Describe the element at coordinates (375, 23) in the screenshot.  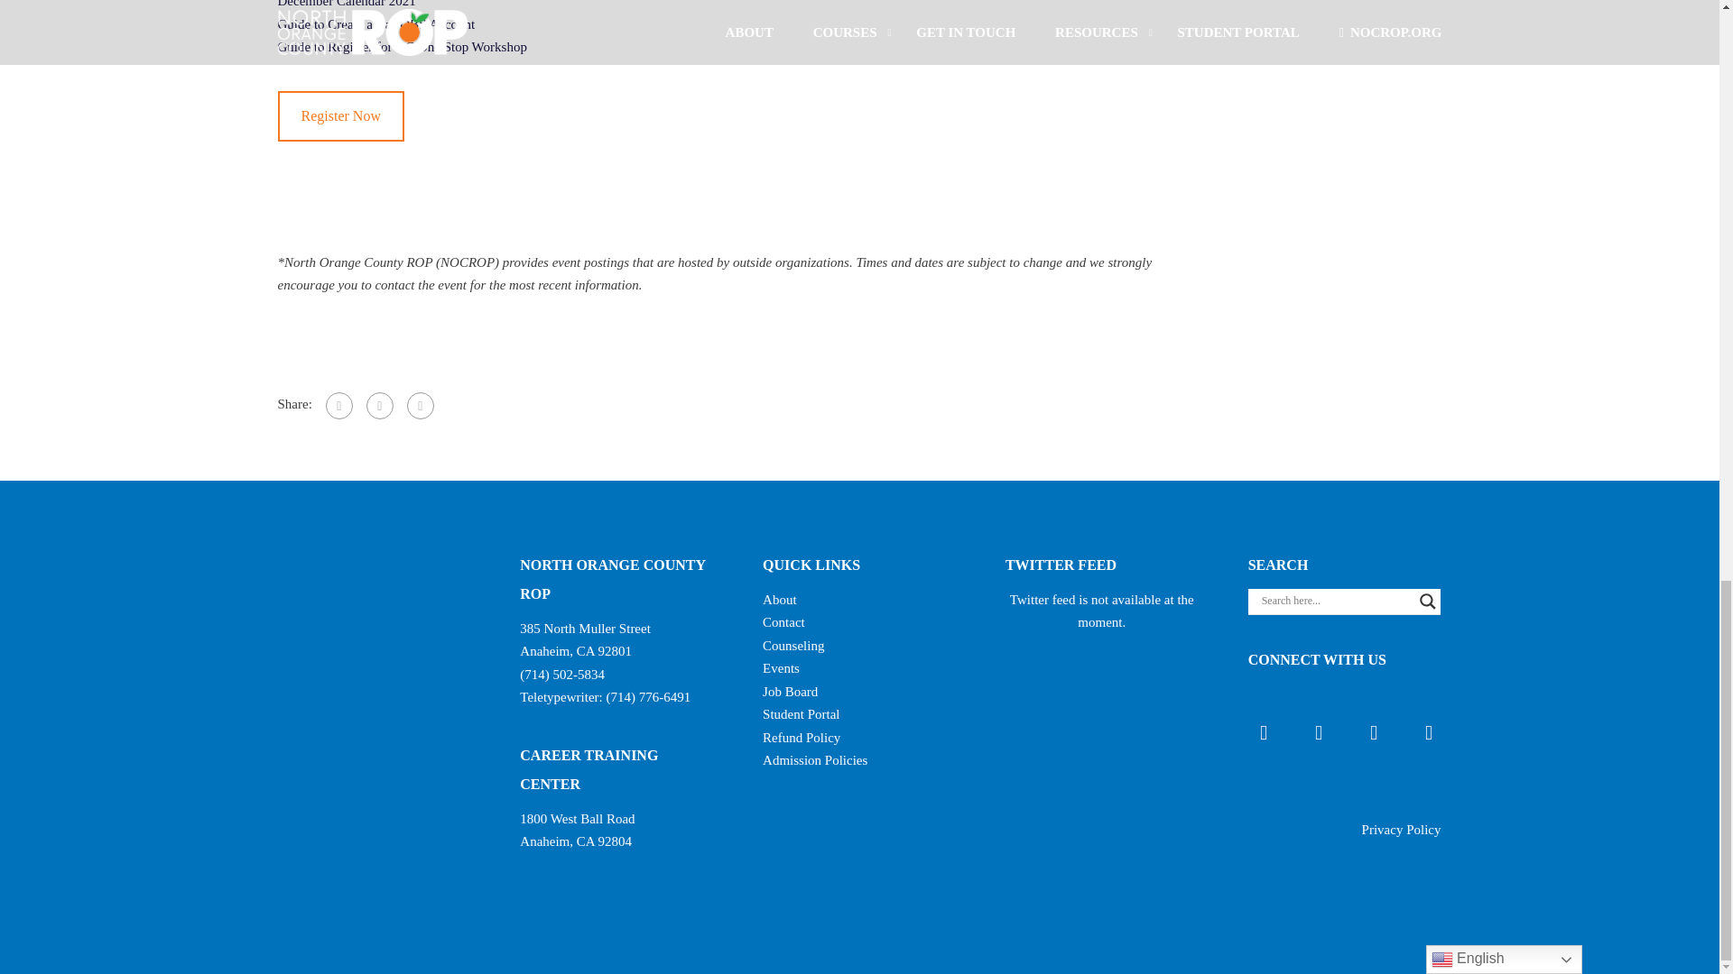
I see `Guide to Create a CalJOBS Account` at that location.